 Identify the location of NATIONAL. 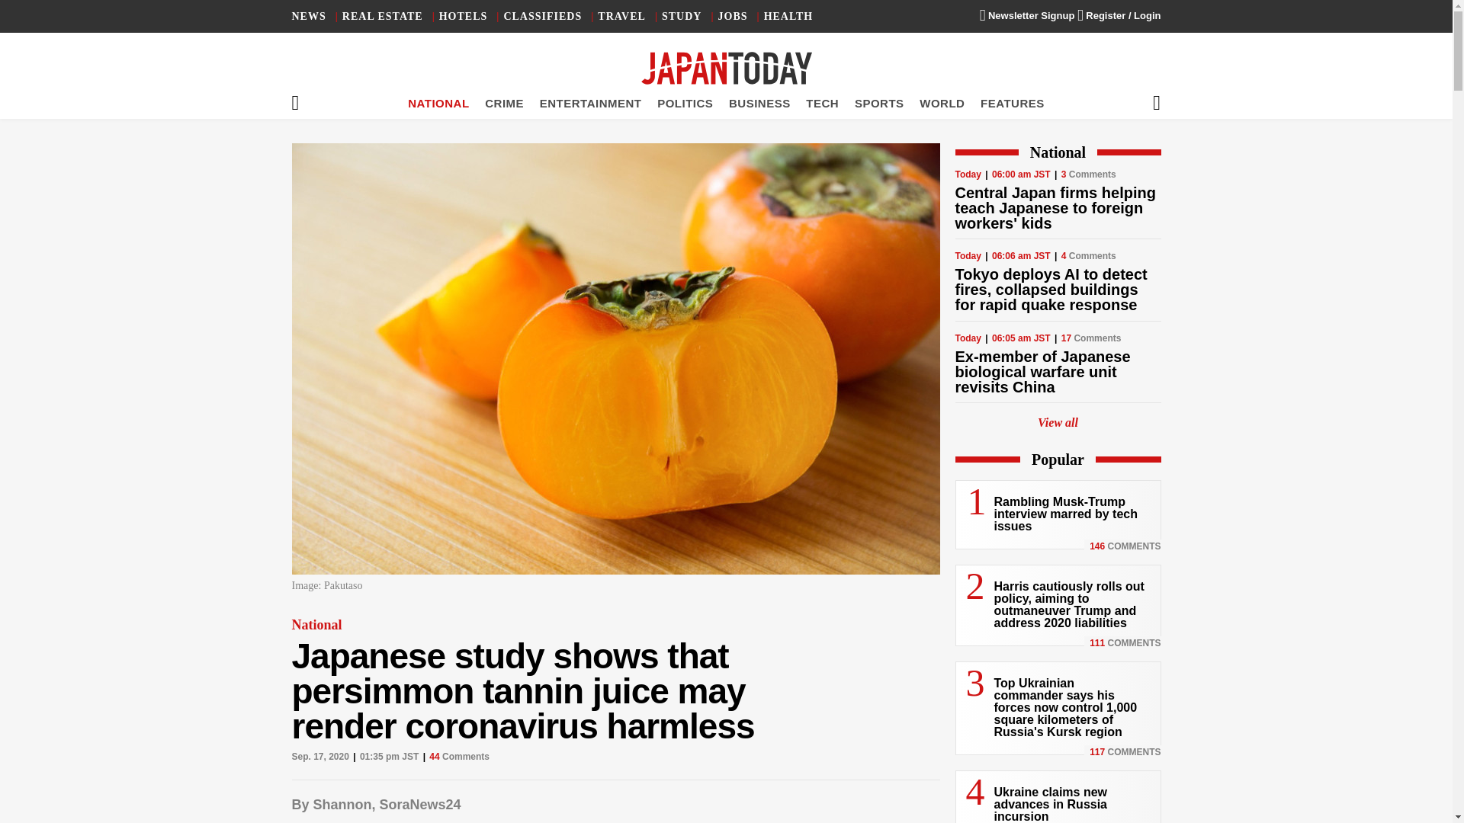
(438, 103).